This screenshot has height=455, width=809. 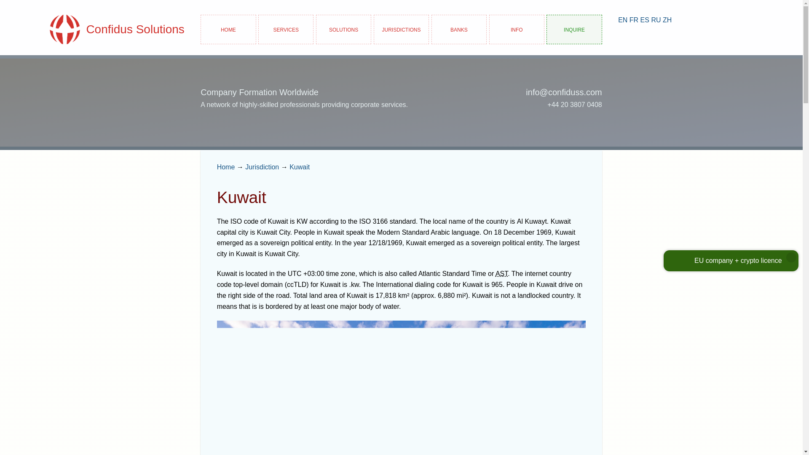 I want to click on Banks, so click(x=459, y=29).